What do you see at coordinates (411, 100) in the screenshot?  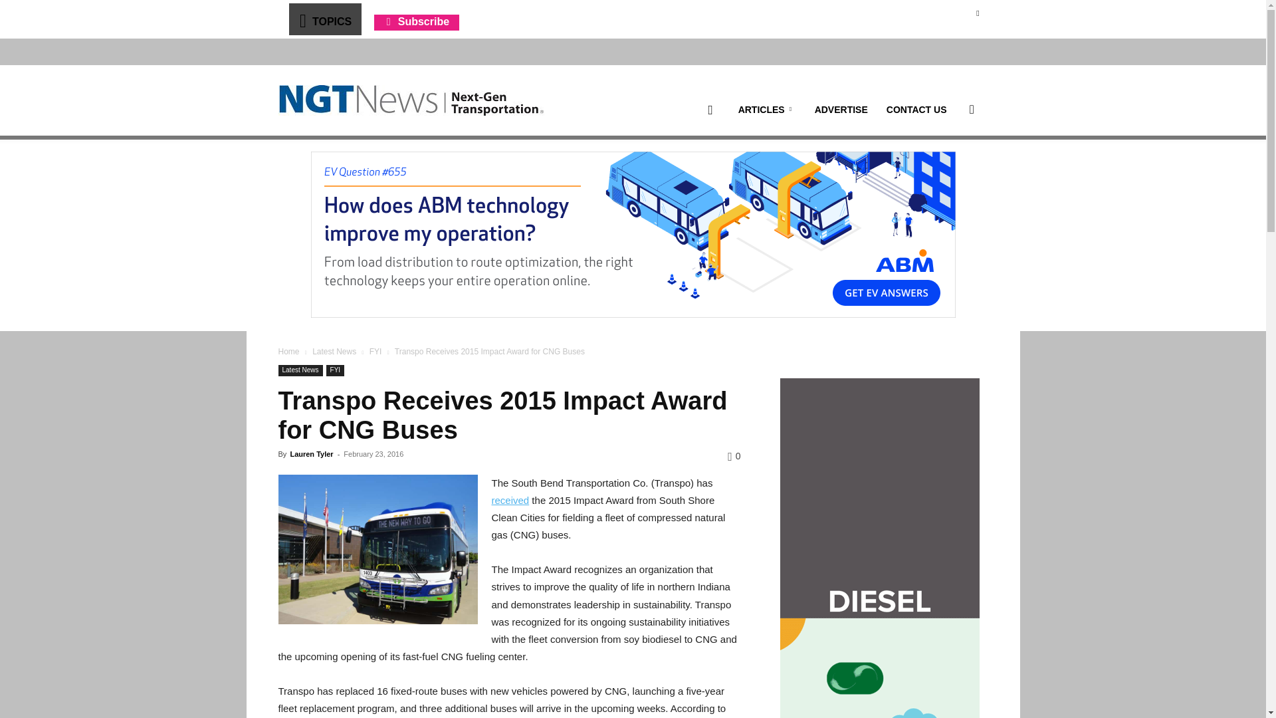 I see `NGT News` at bounding box center [411, 100].